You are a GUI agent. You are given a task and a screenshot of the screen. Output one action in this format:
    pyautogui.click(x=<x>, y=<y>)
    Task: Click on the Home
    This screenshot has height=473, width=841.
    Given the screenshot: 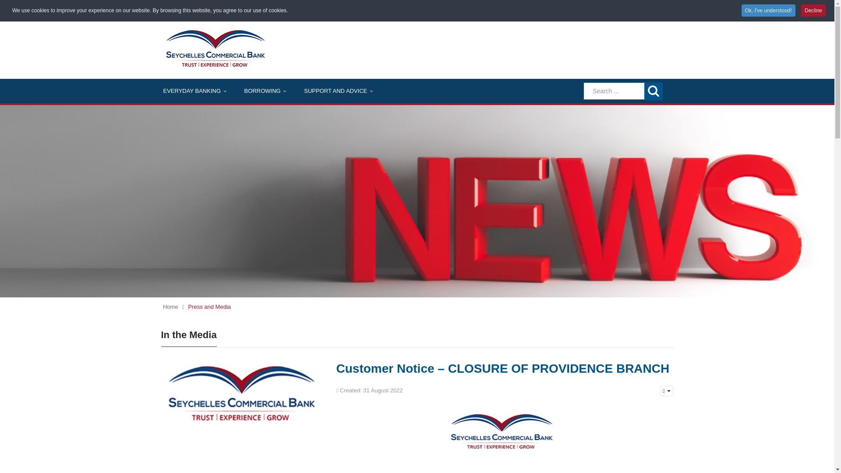 What is the action you would take?
    pyautogui.click(x=175, y=8)
    